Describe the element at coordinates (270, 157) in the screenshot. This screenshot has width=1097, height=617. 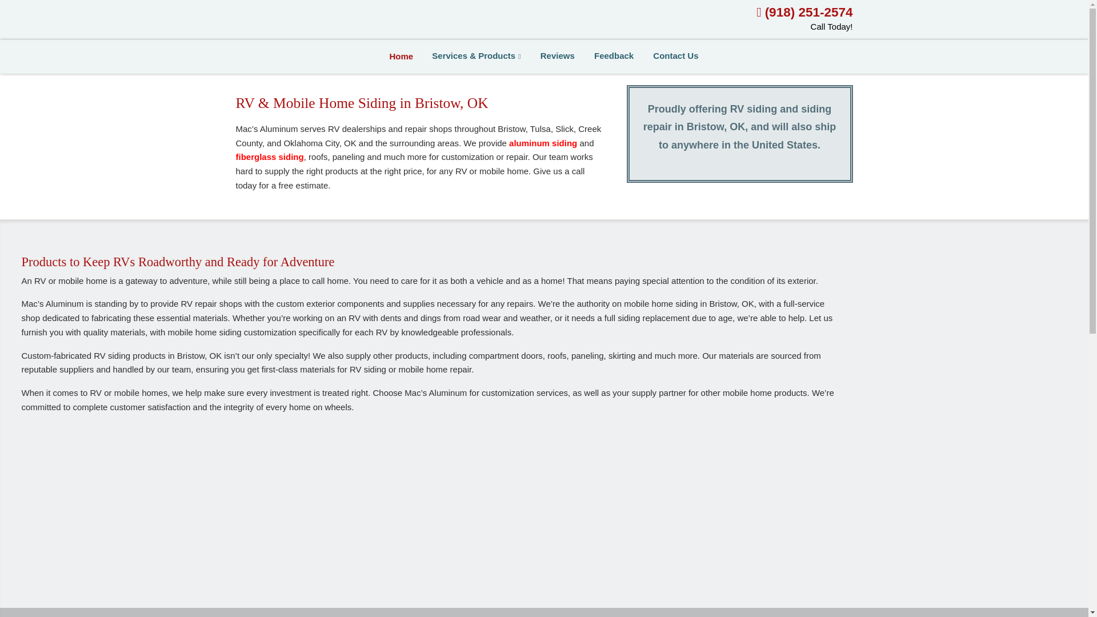
I see `fiberglass siding` at that location.